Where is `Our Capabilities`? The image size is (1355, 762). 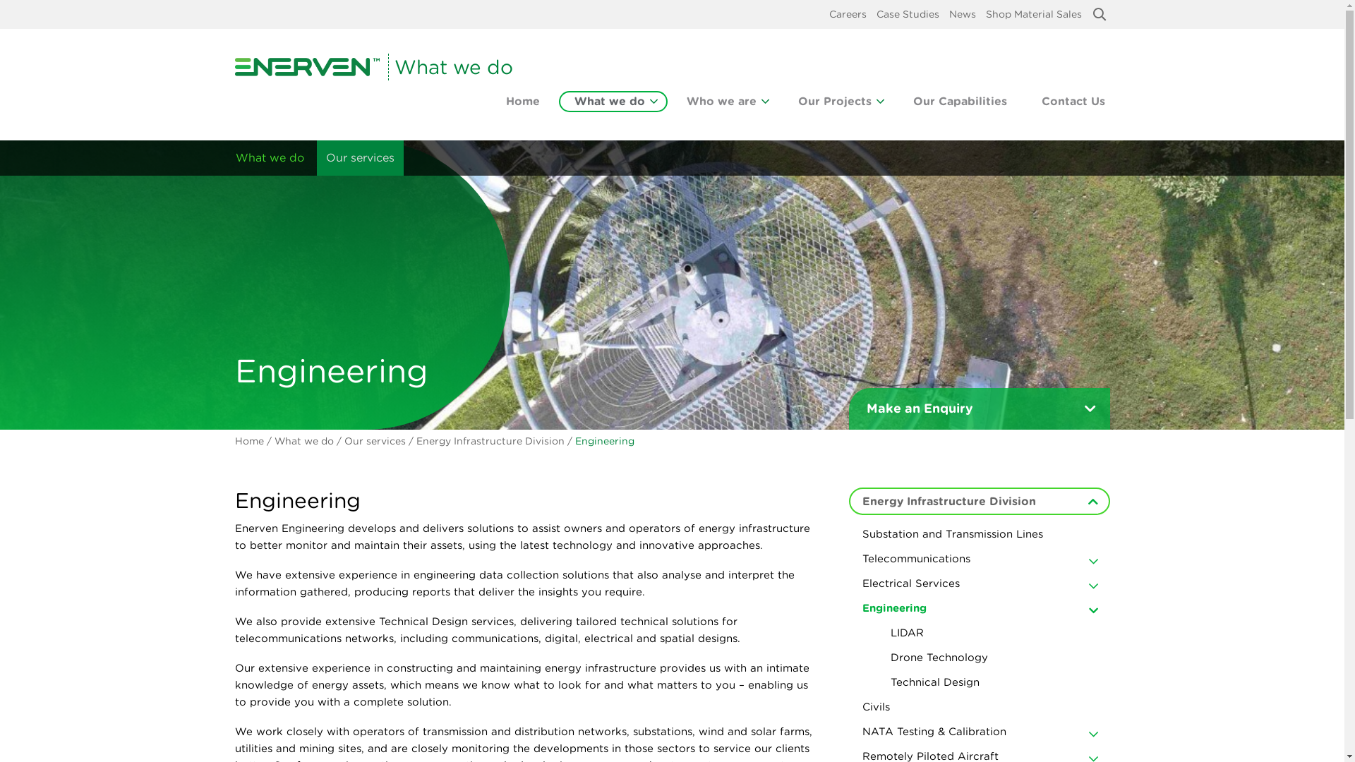 Our Capabilities is located at coordinates (960, 102).